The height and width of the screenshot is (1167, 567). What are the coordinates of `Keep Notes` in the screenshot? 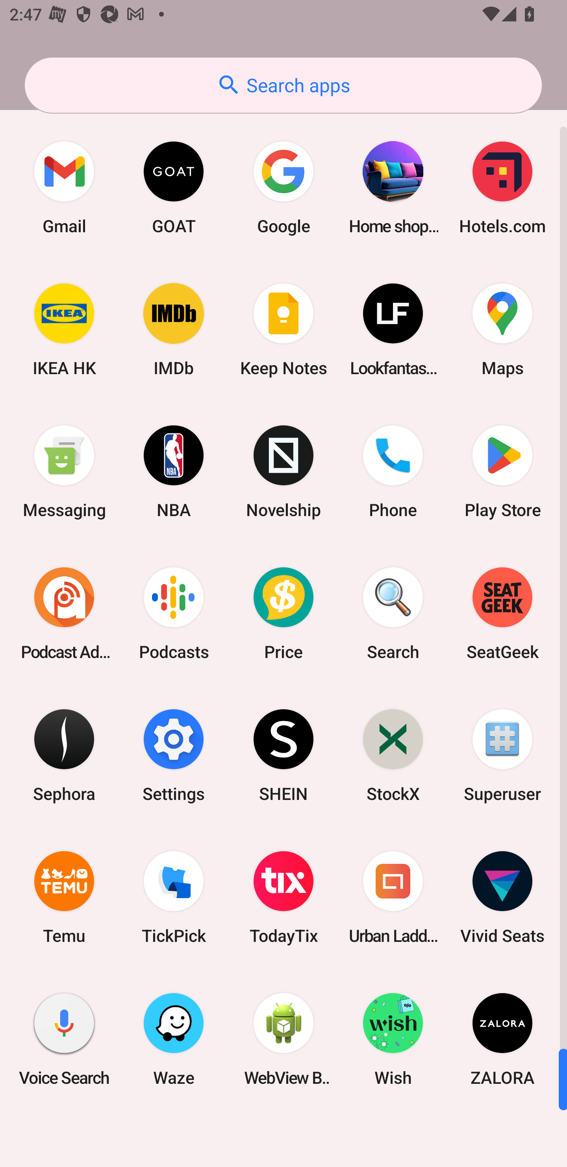 It's located at (283, 330).